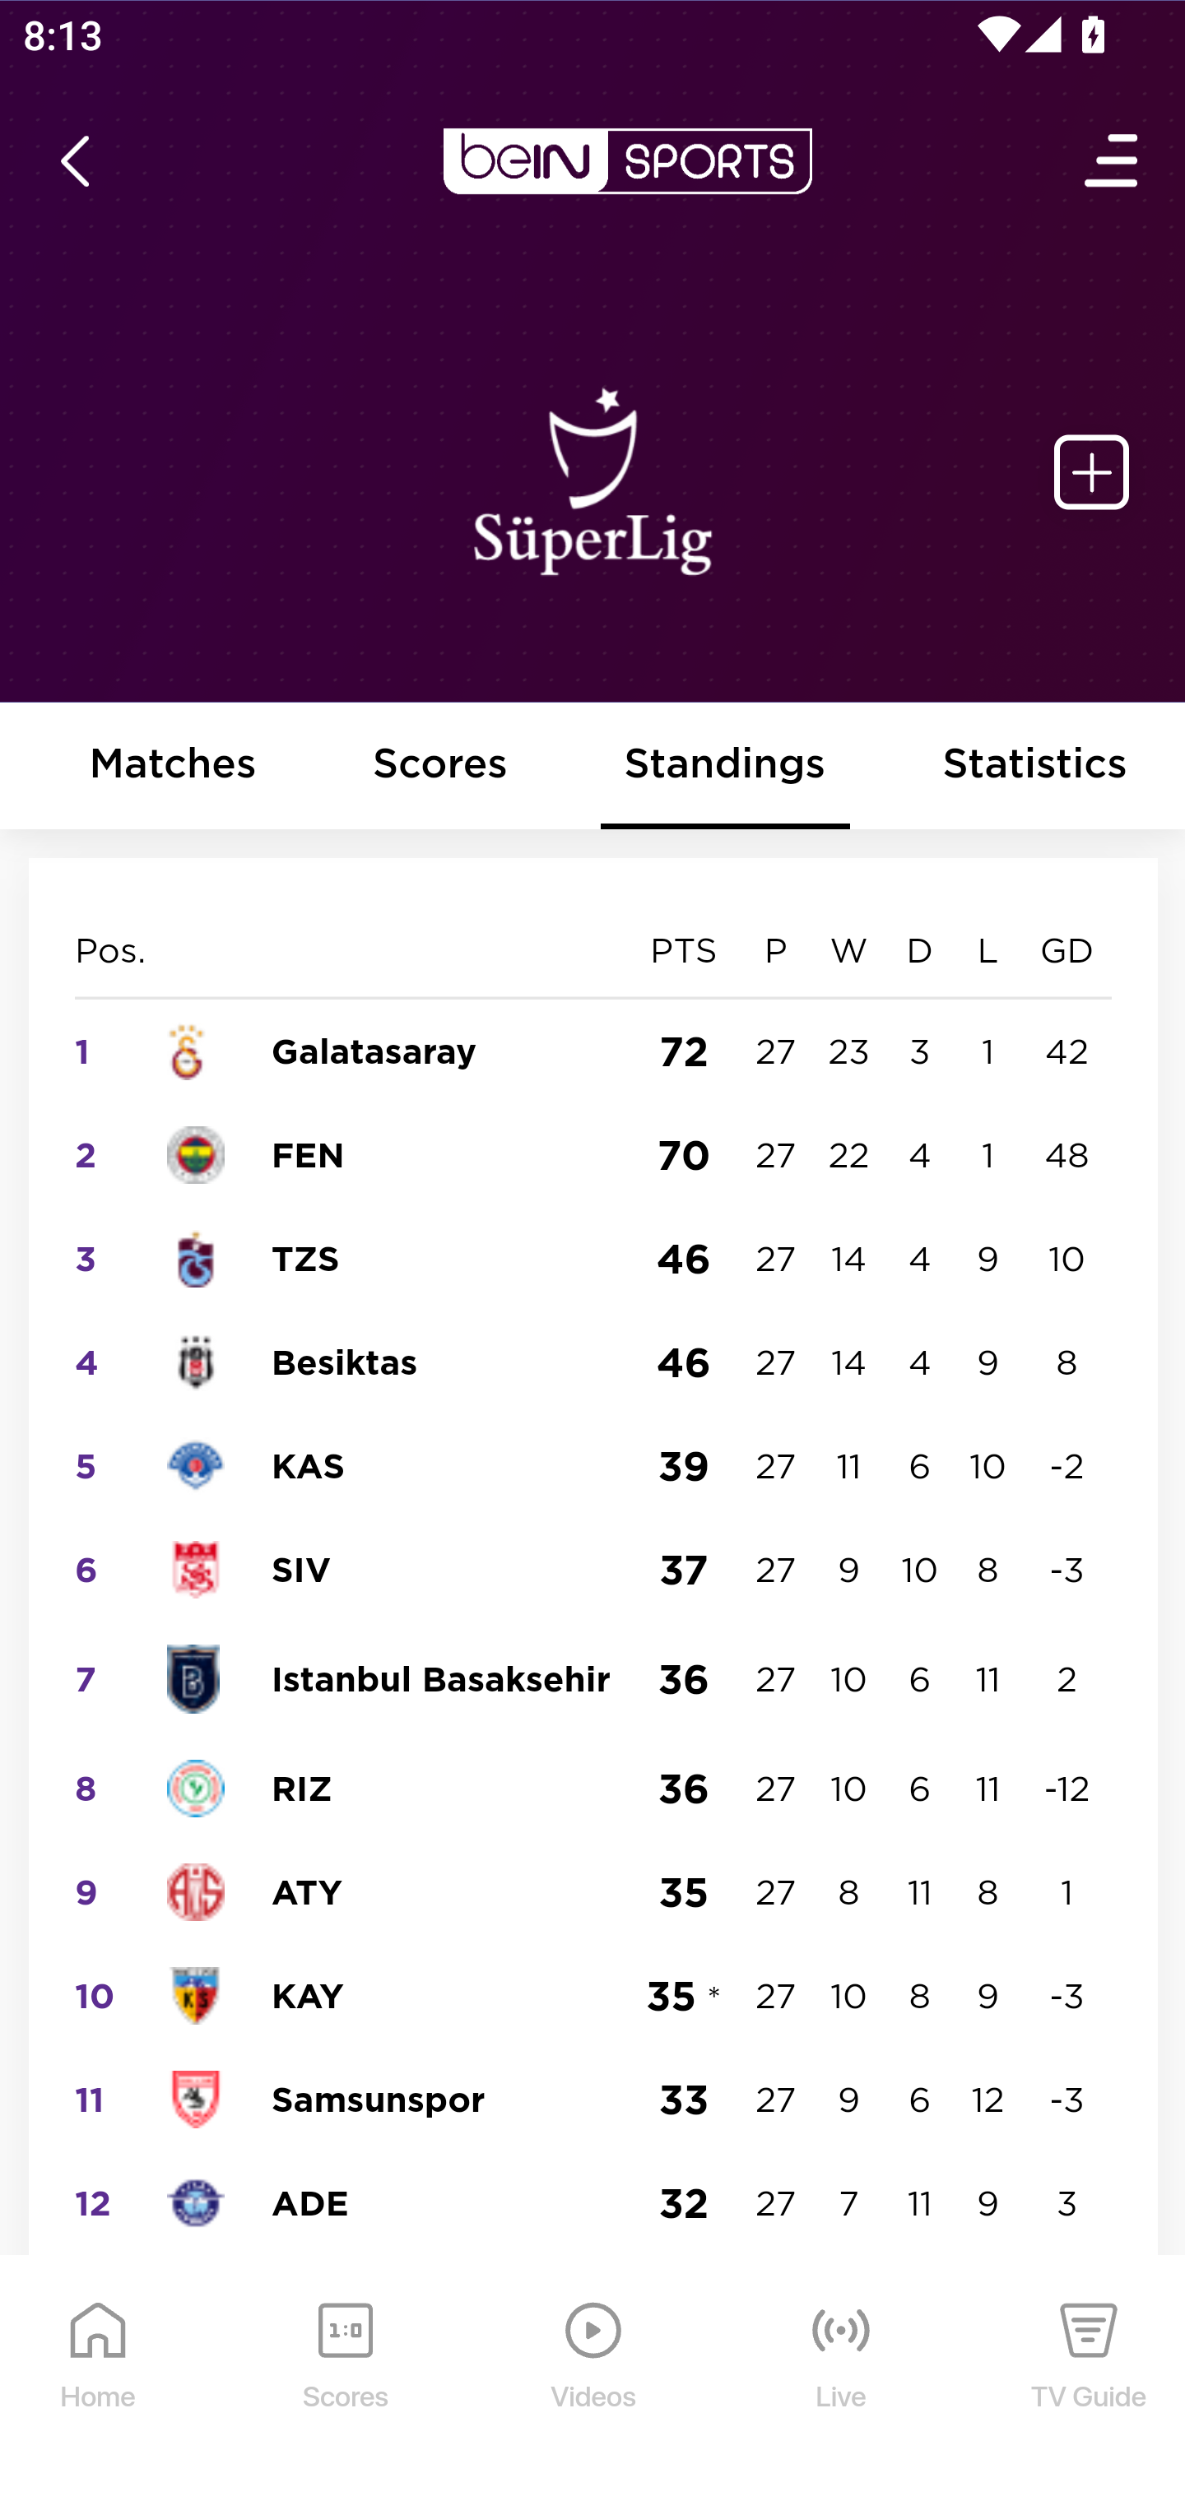  Describe the element at coordinates (306, 1257) in the screenshot. I see `TZS` at that location.